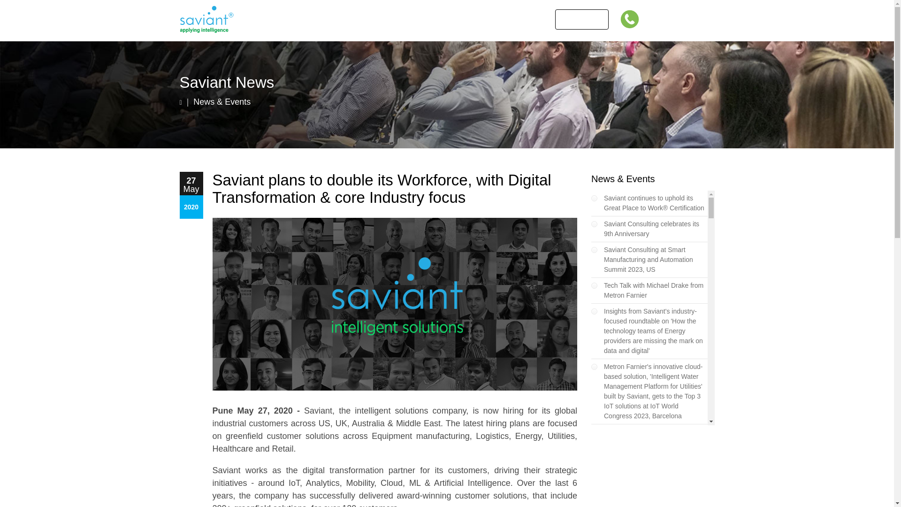 The width and height of the screenshot is (901, 507). Describe the element at coordinates (502, 20) in the screenshot. I see `careers` at that location.